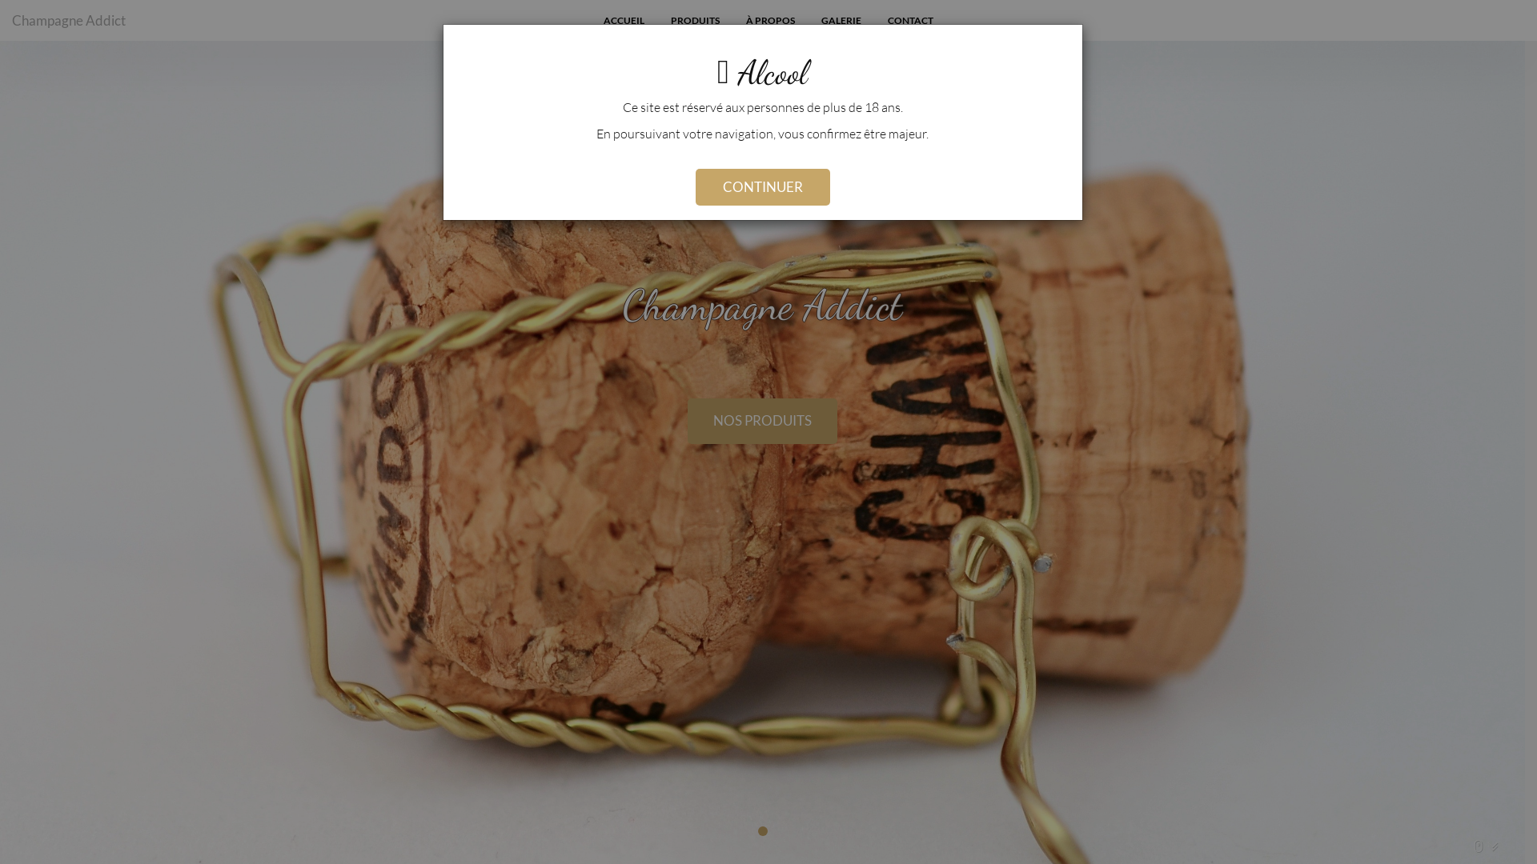 The image size is (1537, 864). What do you see at coordinates (69, 20) in the screenshot?
I see `Champagne Addict` at bounding box center [69, 20].